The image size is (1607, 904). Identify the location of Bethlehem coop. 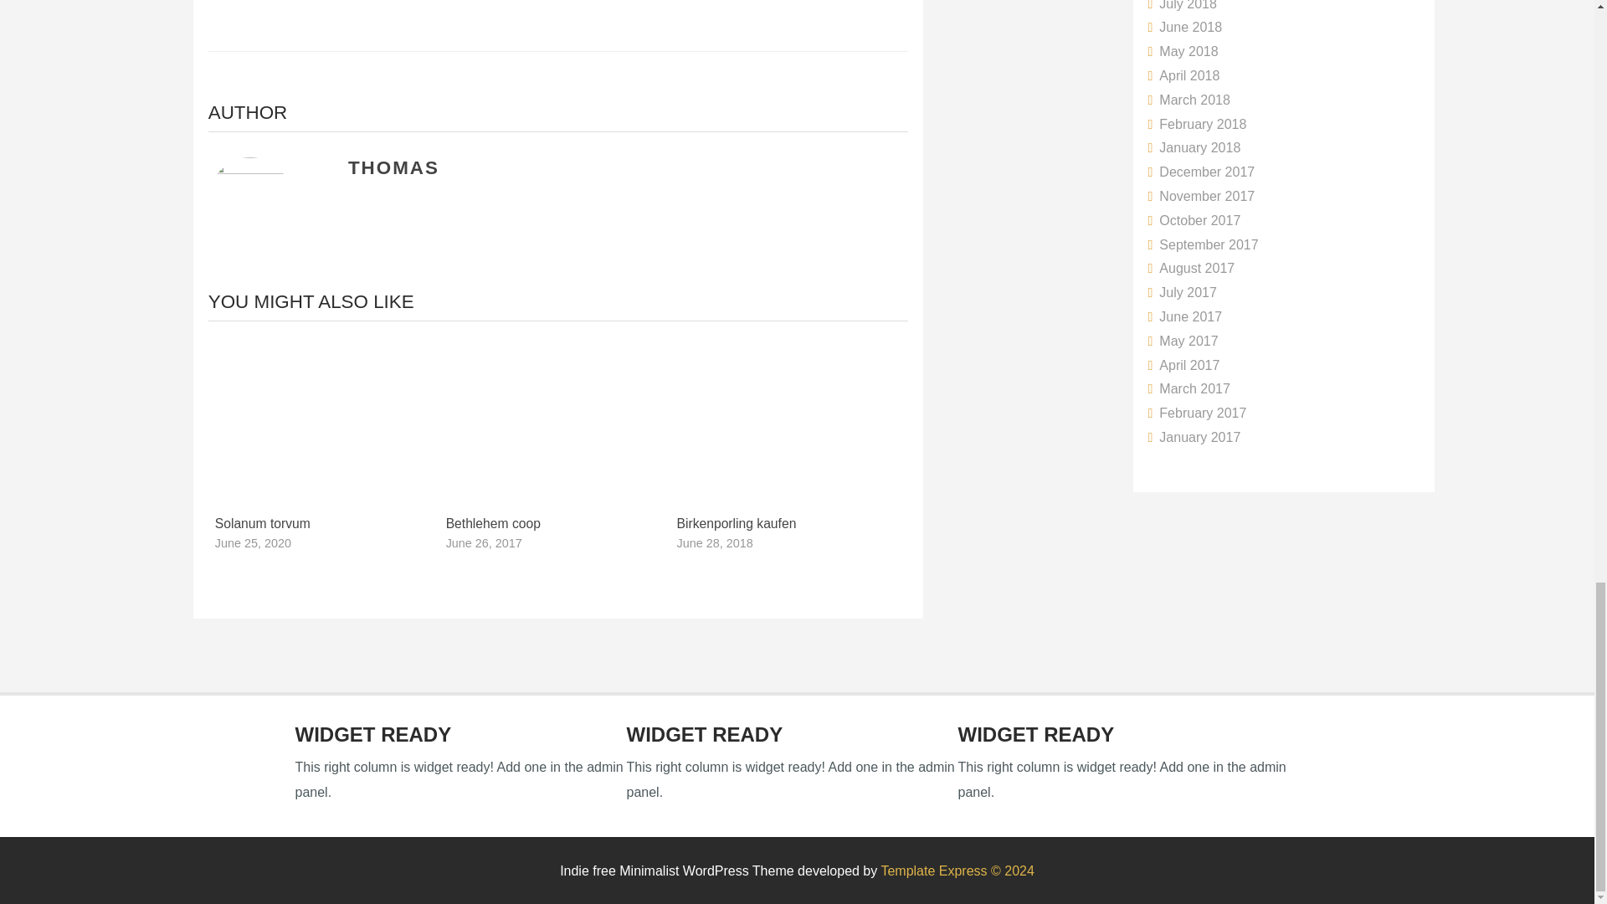
(493, 522).